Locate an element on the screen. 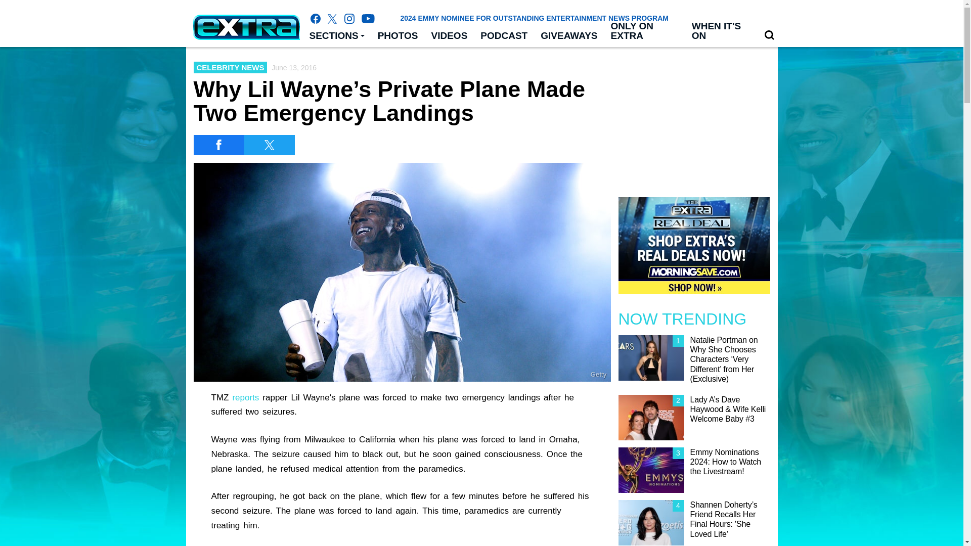  GIVEAWAYS is located at coordinates (569, 36).